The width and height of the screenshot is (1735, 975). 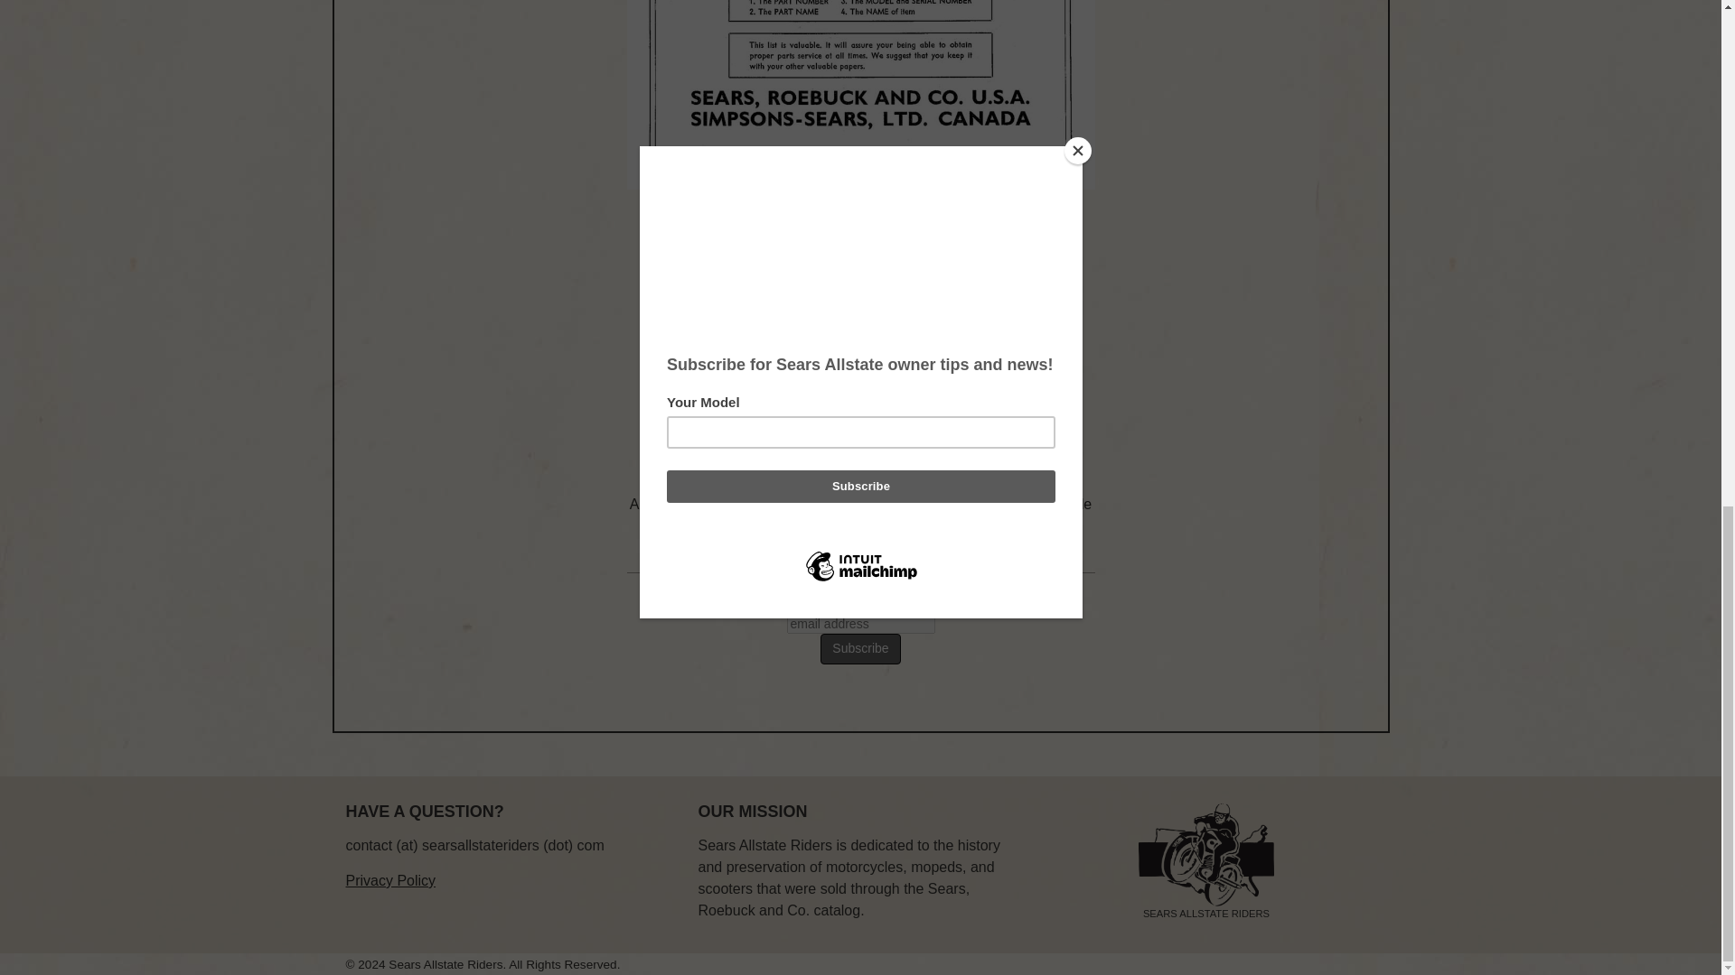 I want to click on Add to Cart - PayPal check out, so click(x=860, y=435).